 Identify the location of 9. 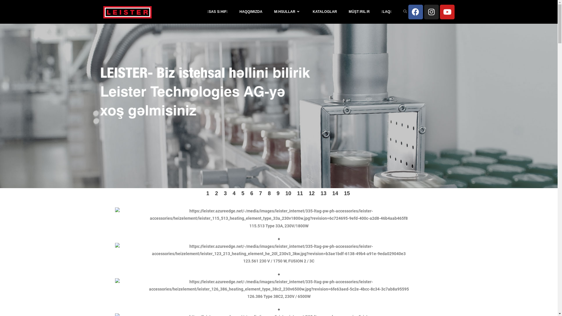
(278, 193).